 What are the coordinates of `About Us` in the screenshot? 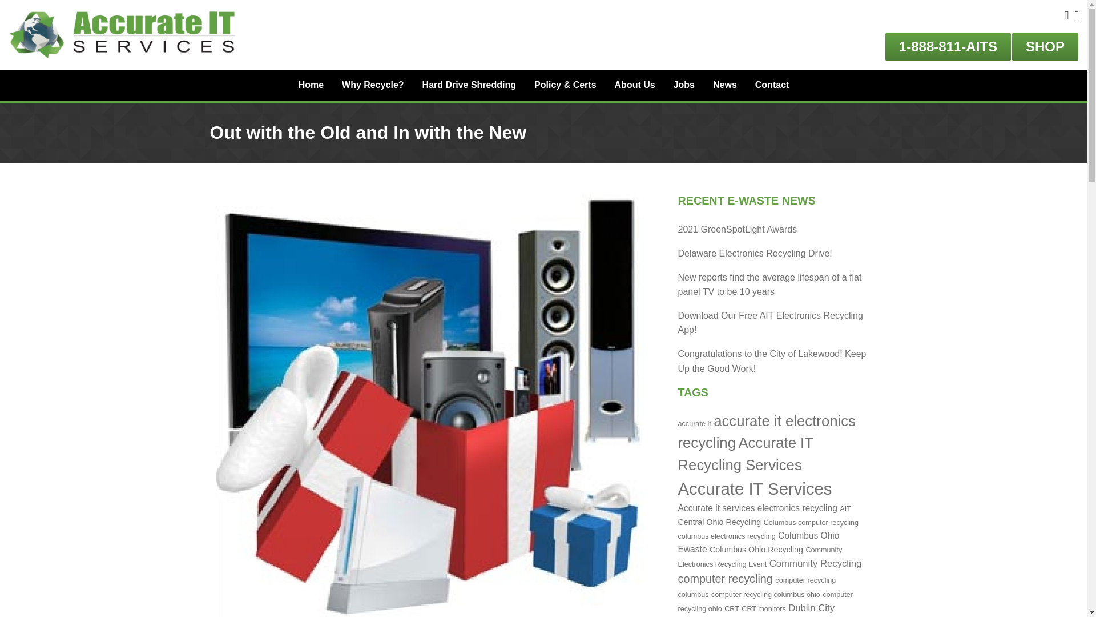 It's located at (635, 85).